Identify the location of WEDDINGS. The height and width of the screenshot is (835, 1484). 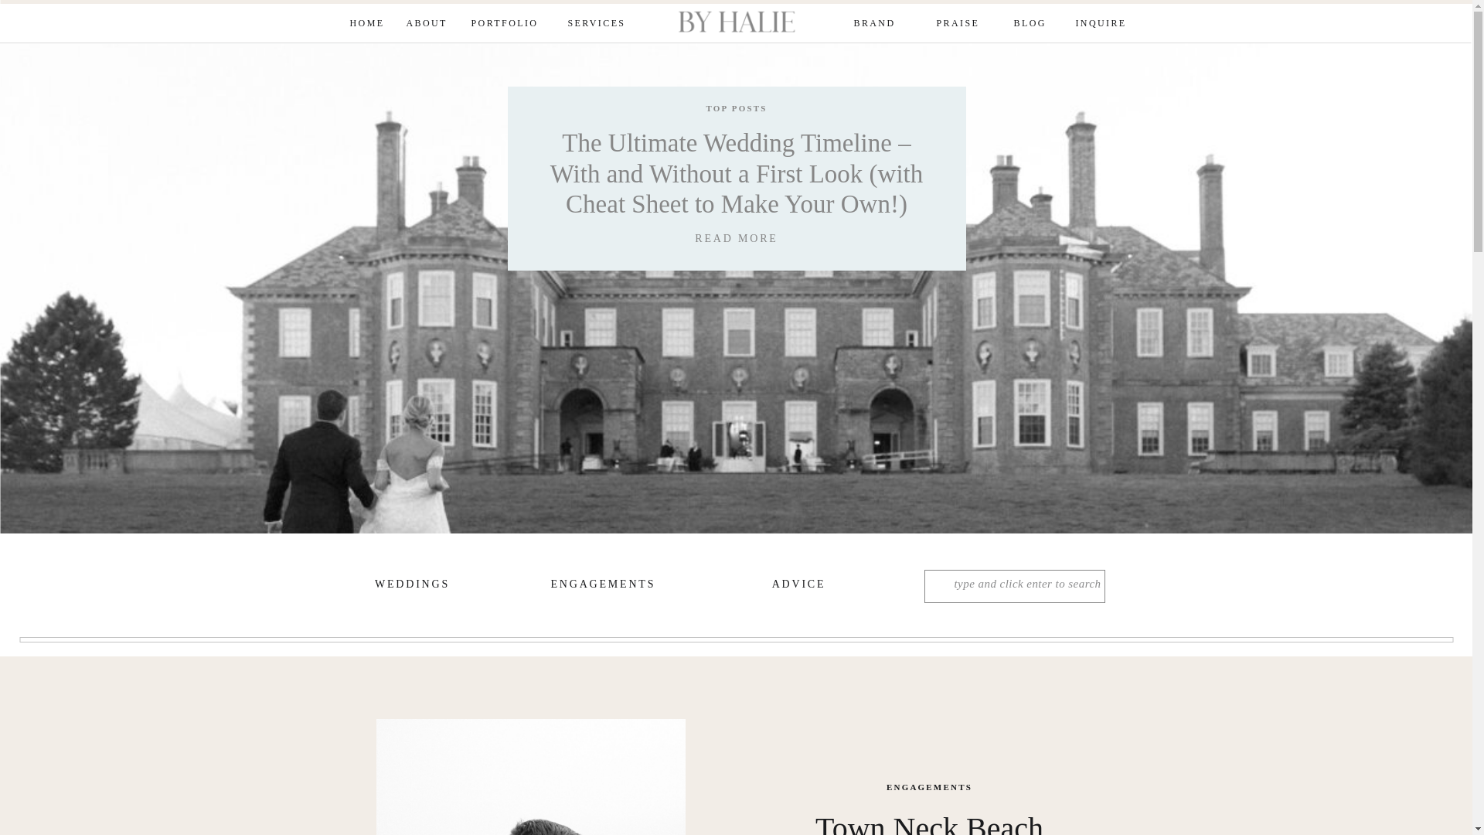
(411, 586).